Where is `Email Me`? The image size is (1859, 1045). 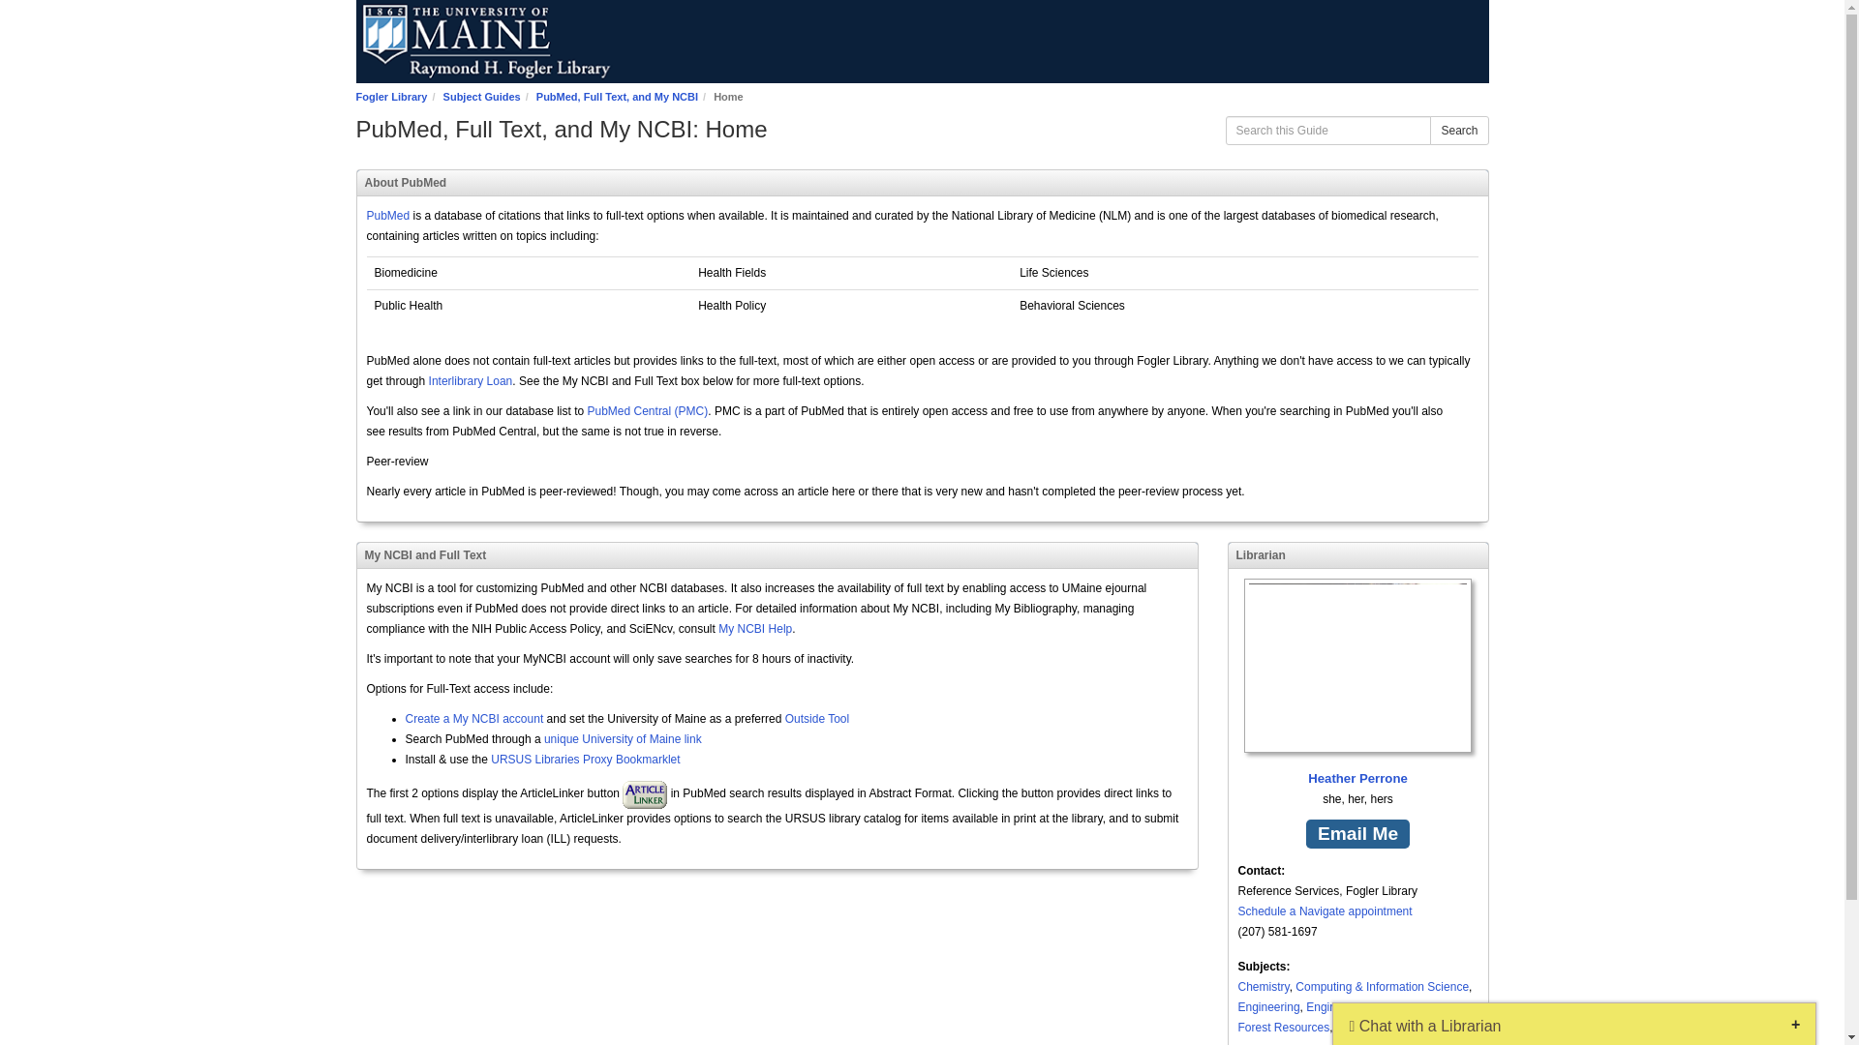
Email Me is located at coordinates (1357, 834).